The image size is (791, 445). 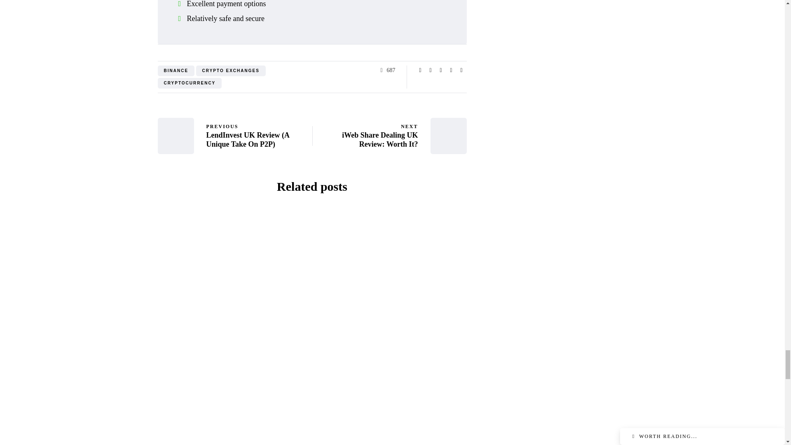 What do you see at coordinates (441, 70) in the screenshot?
I see `Share with LinkedIn` at bounding box center [441, 70].